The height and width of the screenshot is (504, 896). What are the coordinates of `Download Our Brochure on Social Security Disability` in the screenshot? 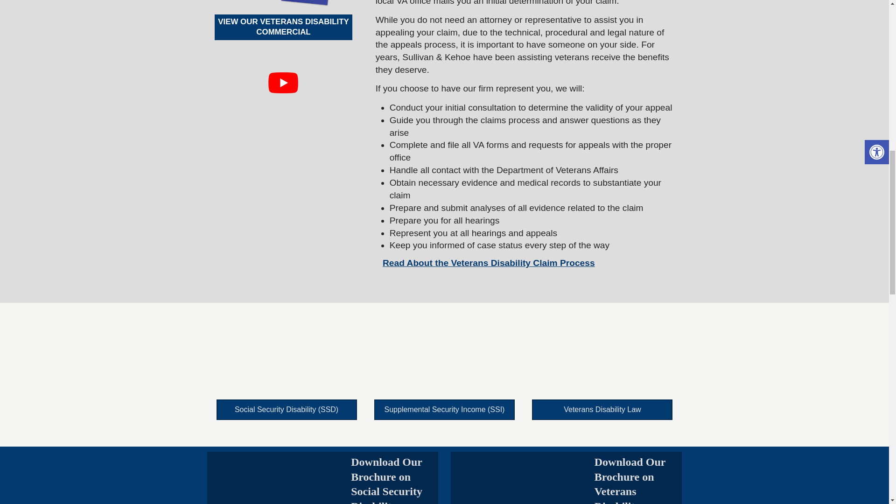 It's located at (386, 480).